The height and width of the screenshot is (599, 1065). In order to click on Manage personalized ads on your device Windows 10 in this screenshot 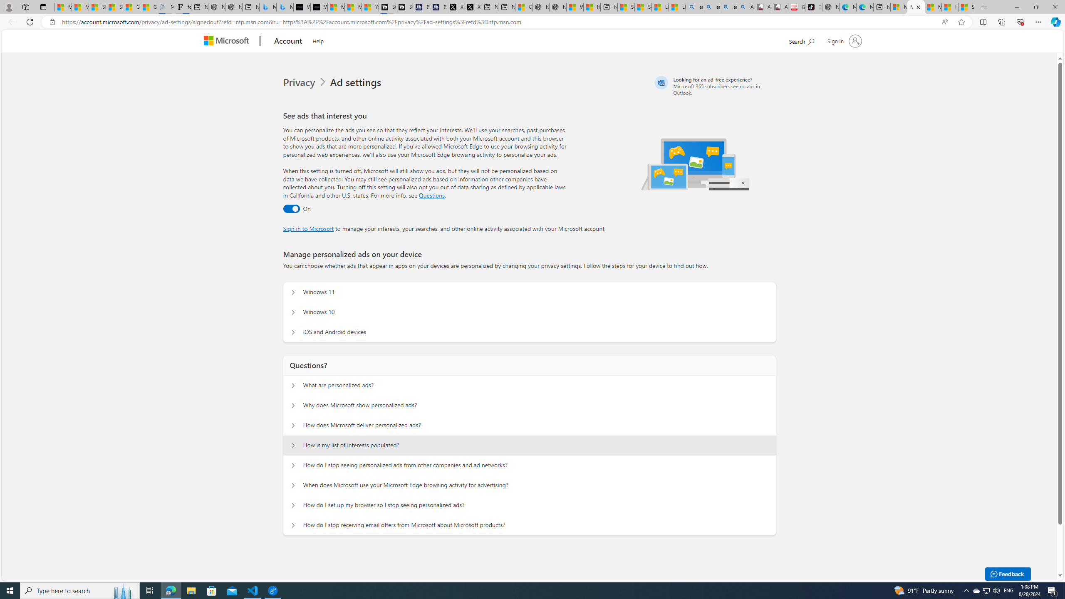, I will do `click(293, 312)`.